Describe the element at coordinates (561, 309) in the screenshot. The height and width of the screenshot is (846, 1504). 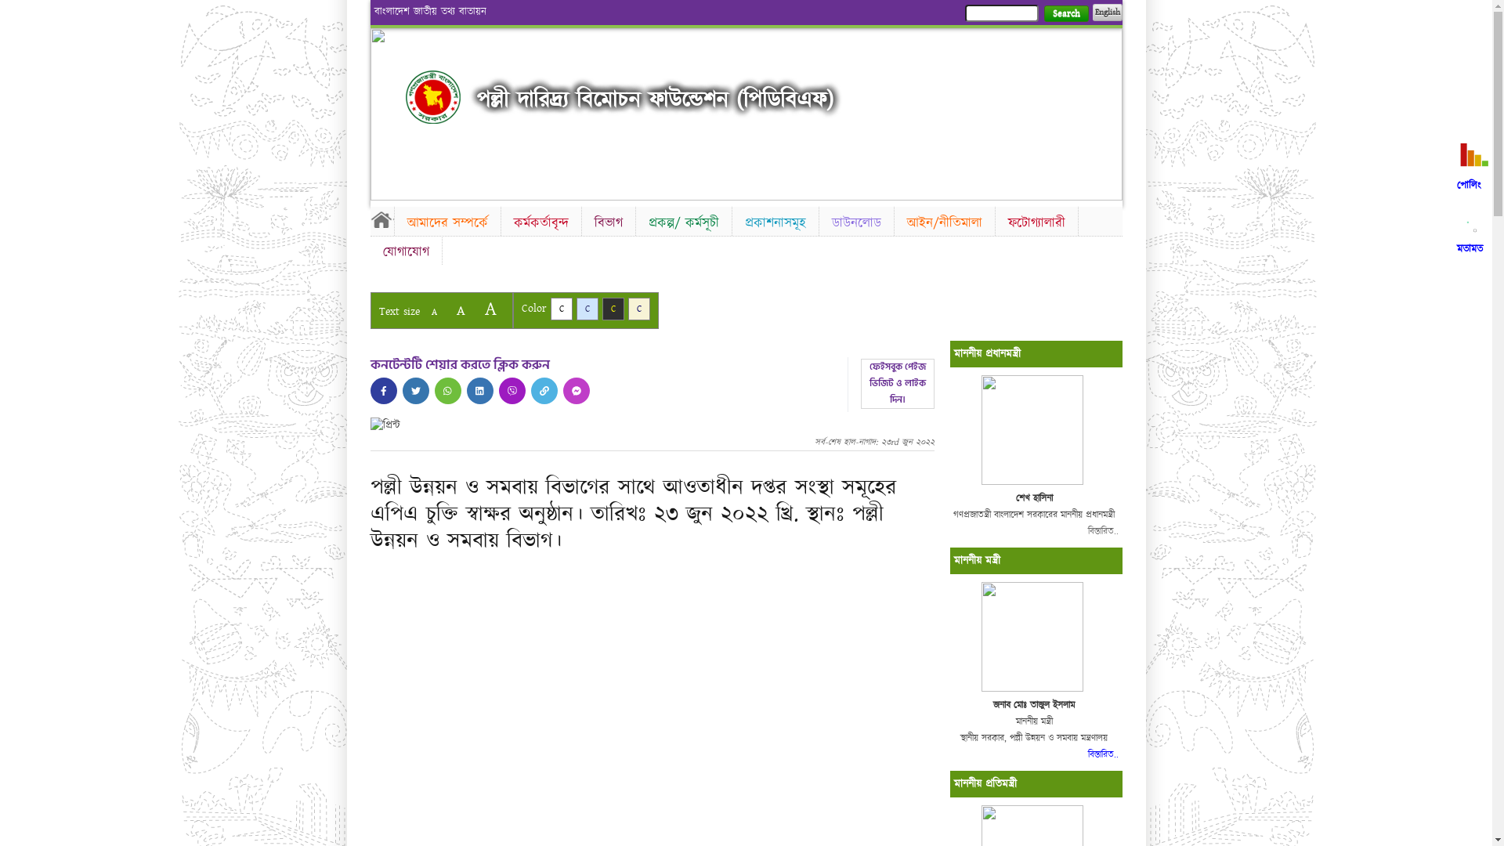
I see `C` at that location.